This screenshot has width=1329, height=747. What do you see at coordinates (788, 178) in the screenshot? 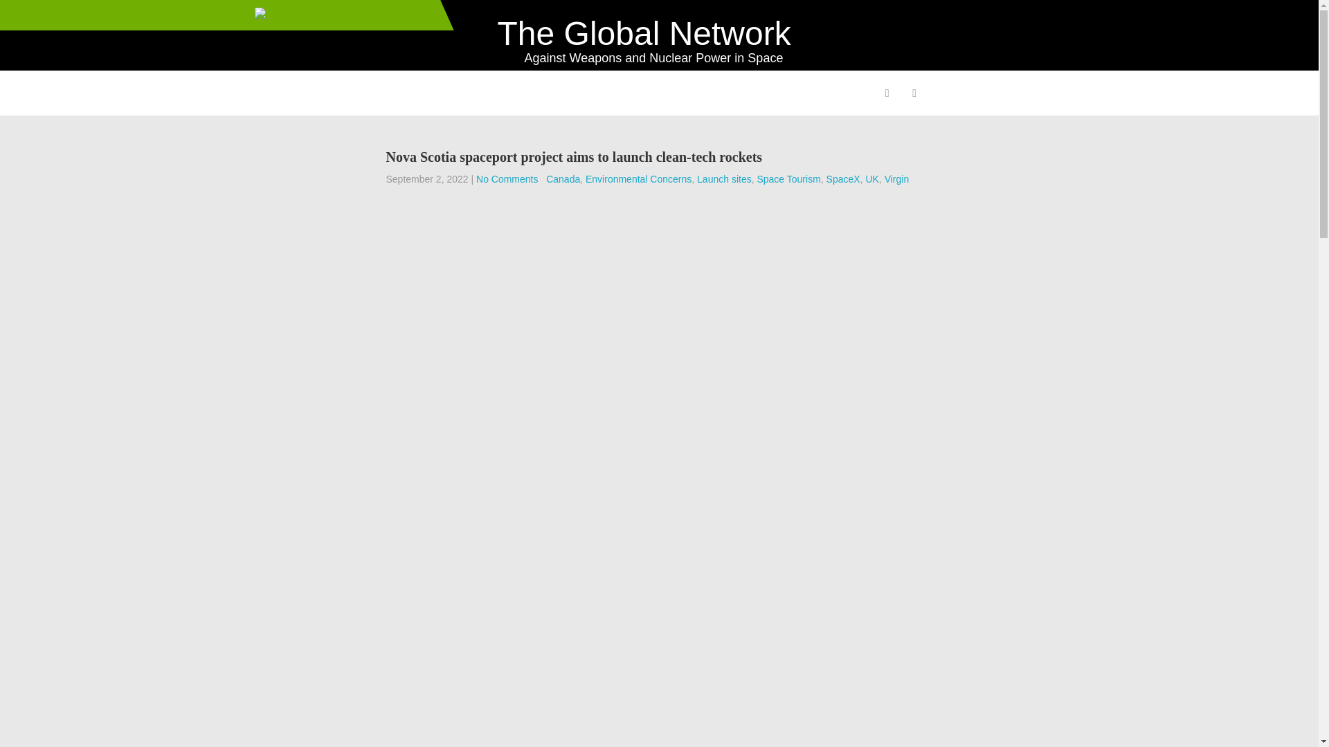
I see `View all posts in Space Tourism` at bounding box center [788, 178].